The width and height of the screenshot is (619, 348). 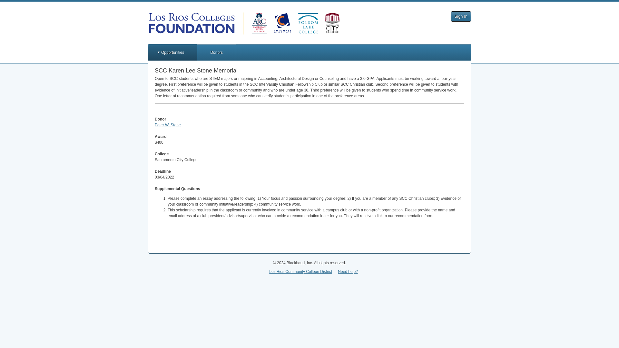 I want to click on Los Rios Community College District Scholarships , so click(x=244, y=23).